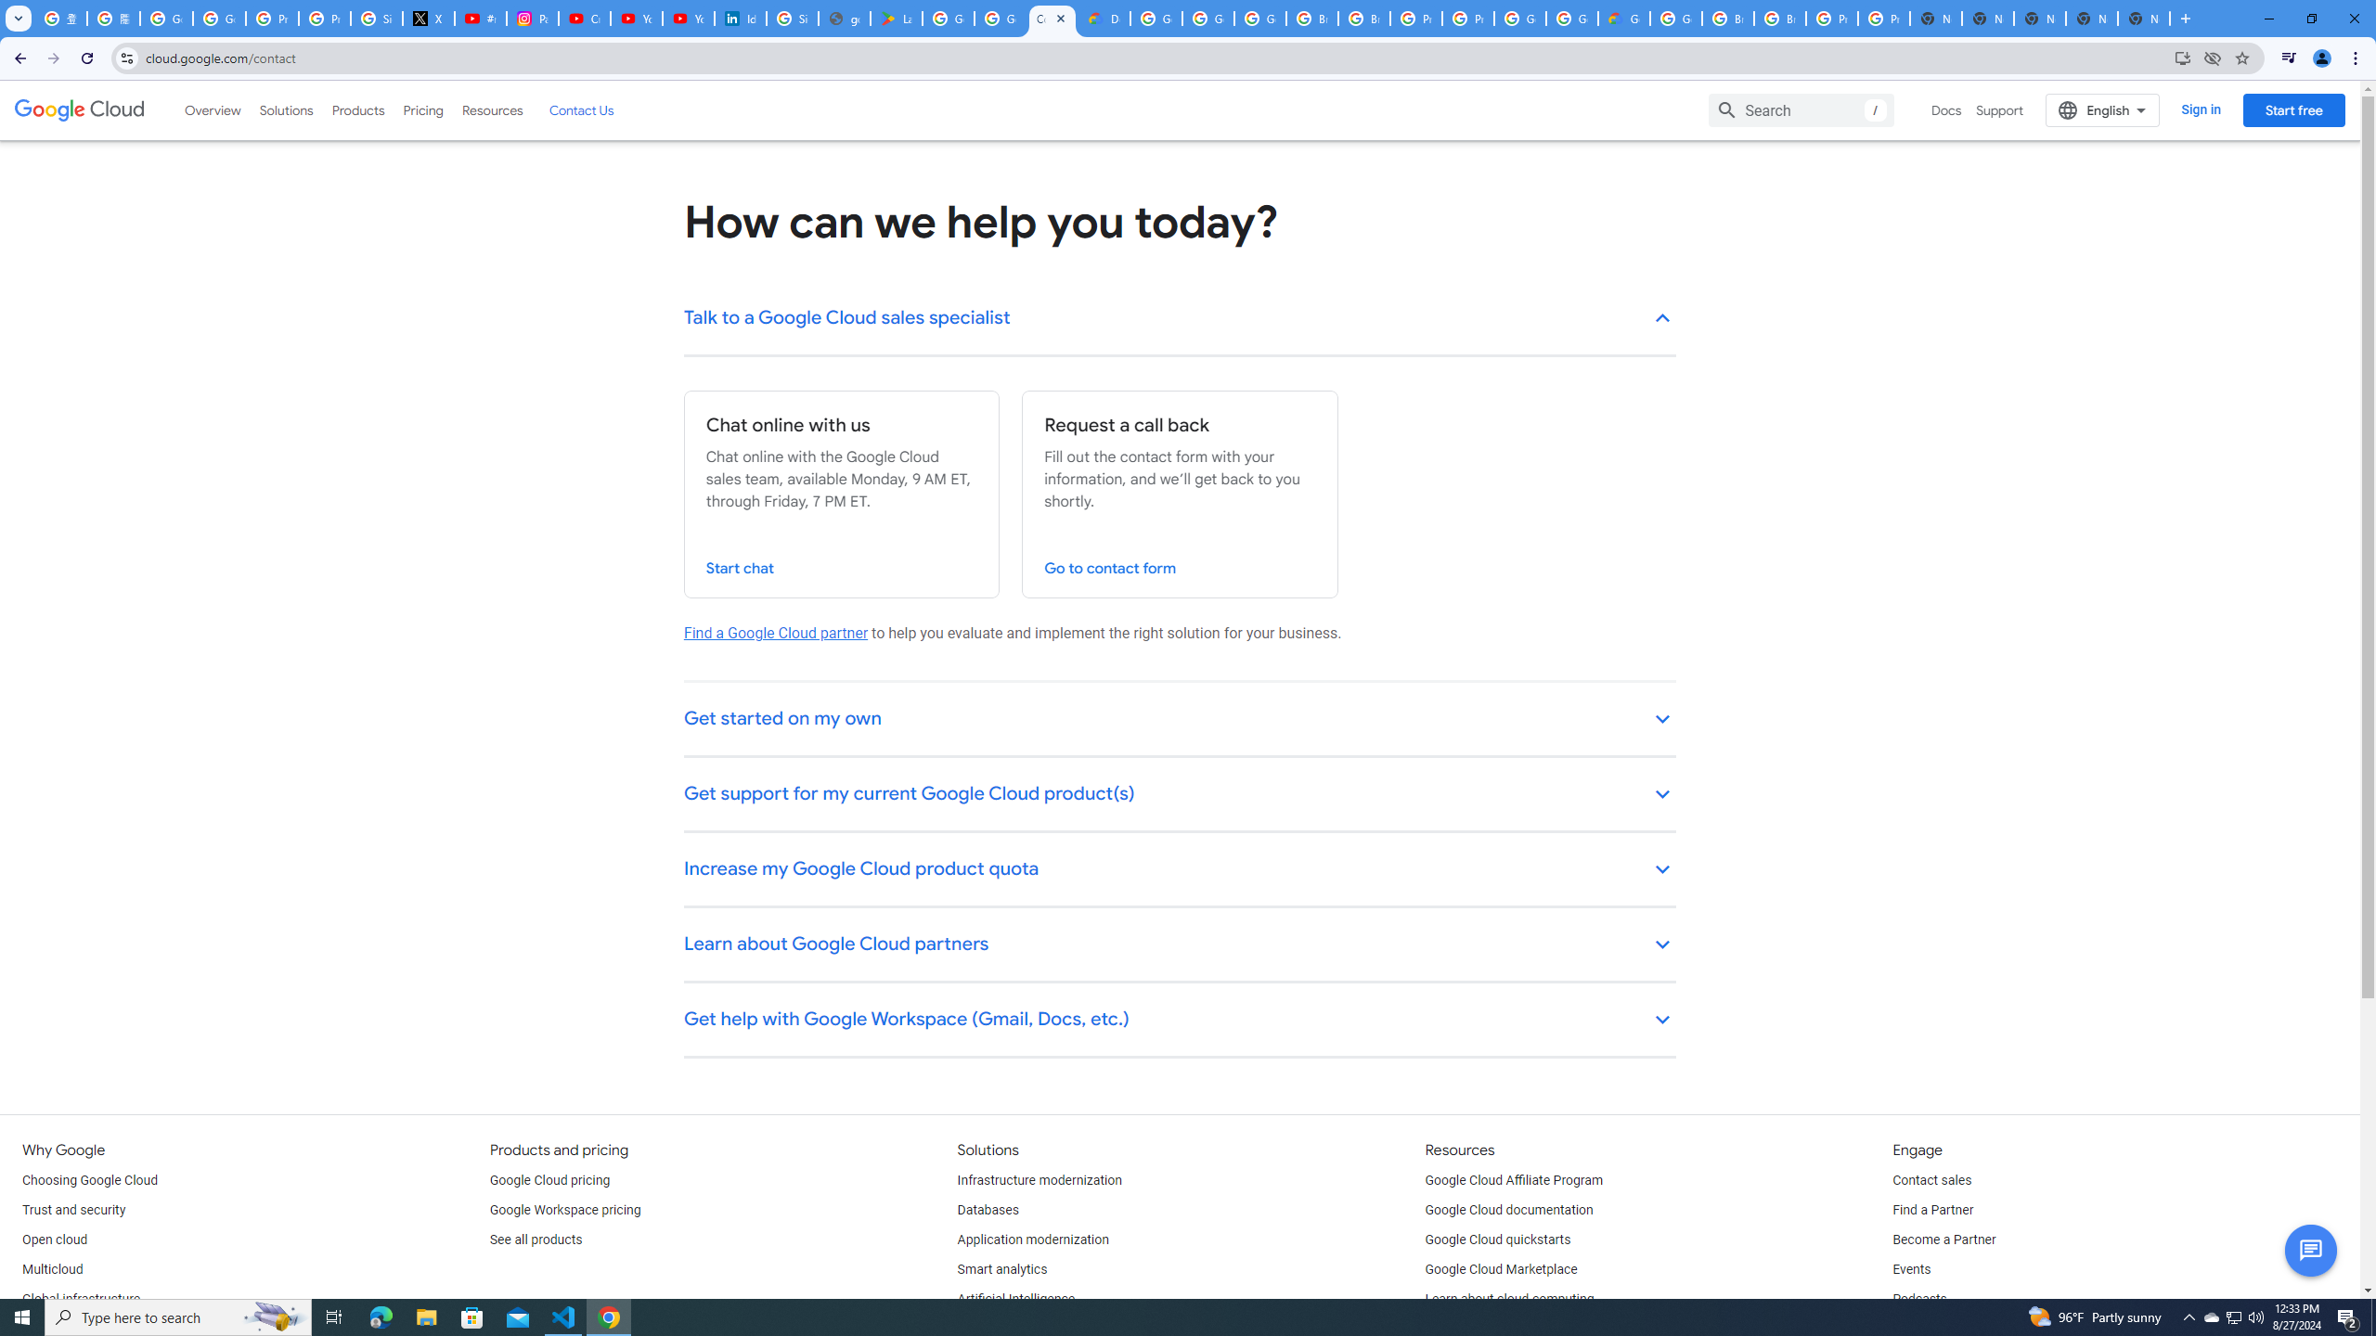 This screenshot has height=1336, width=2376. Describe the element at coordinates (2293, 109) in the screenshot. I see `Start free` at that location.